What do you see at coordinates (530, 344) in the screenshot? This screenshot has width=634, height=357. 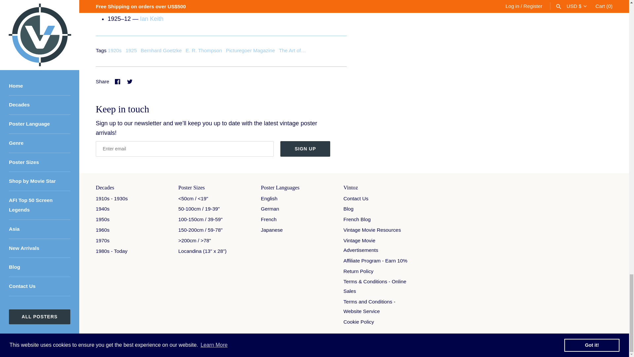 I see `Google Pay` at bounding box center [530, 344].